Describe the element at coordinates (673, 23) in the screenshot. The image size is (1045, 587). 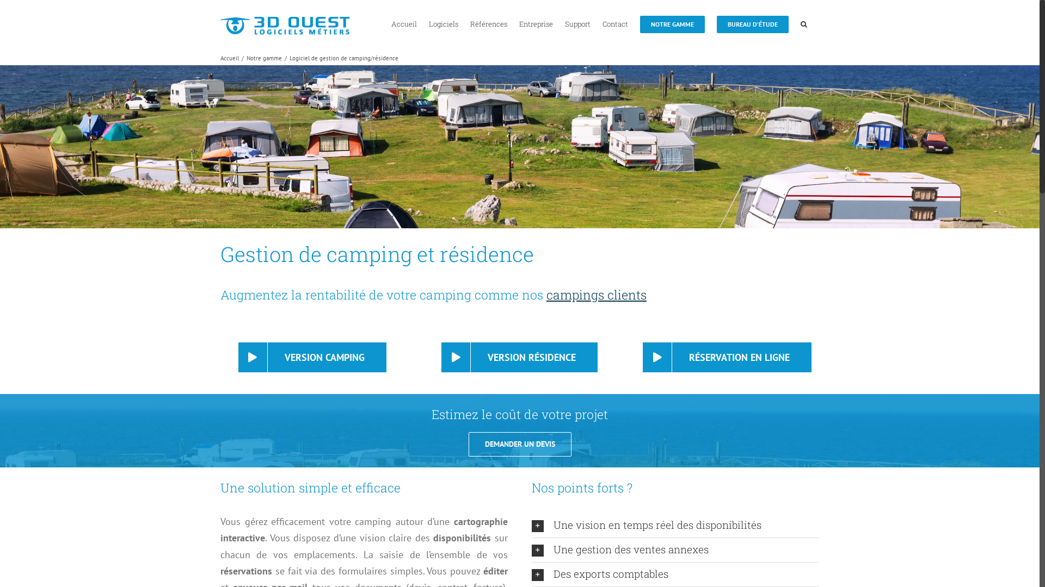
I see `NOTRE GAMME` at that location.